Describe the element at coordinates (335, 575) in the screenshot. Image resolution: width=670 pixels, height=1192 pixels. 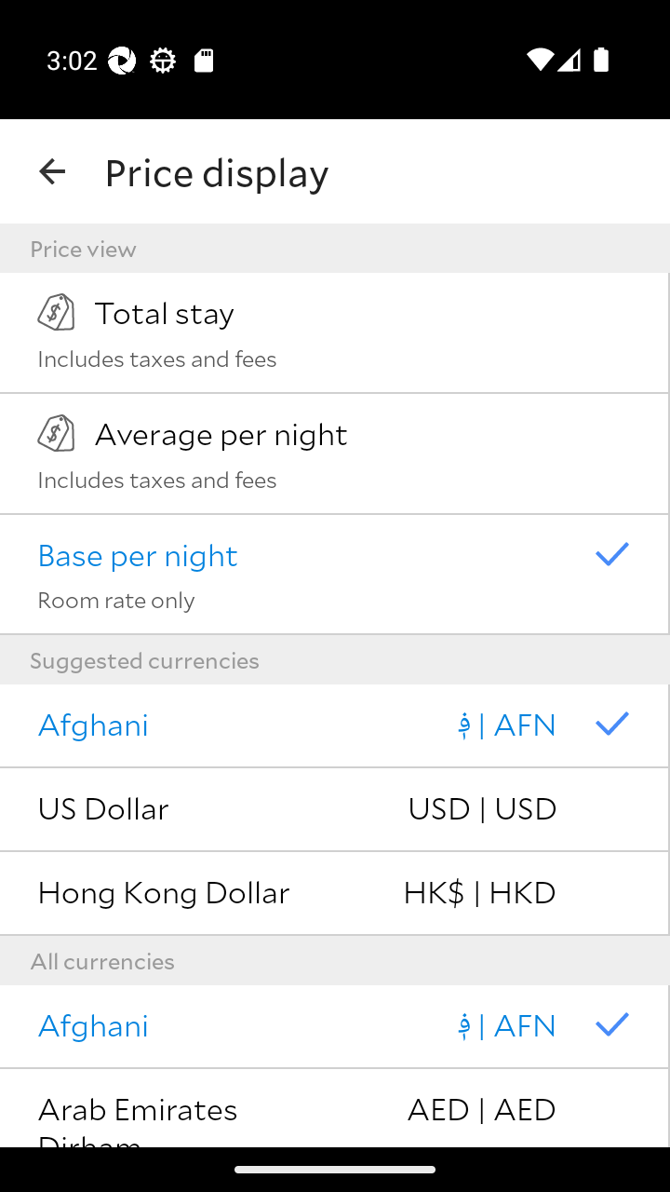
I see `Base per night Room rate only` at that location.